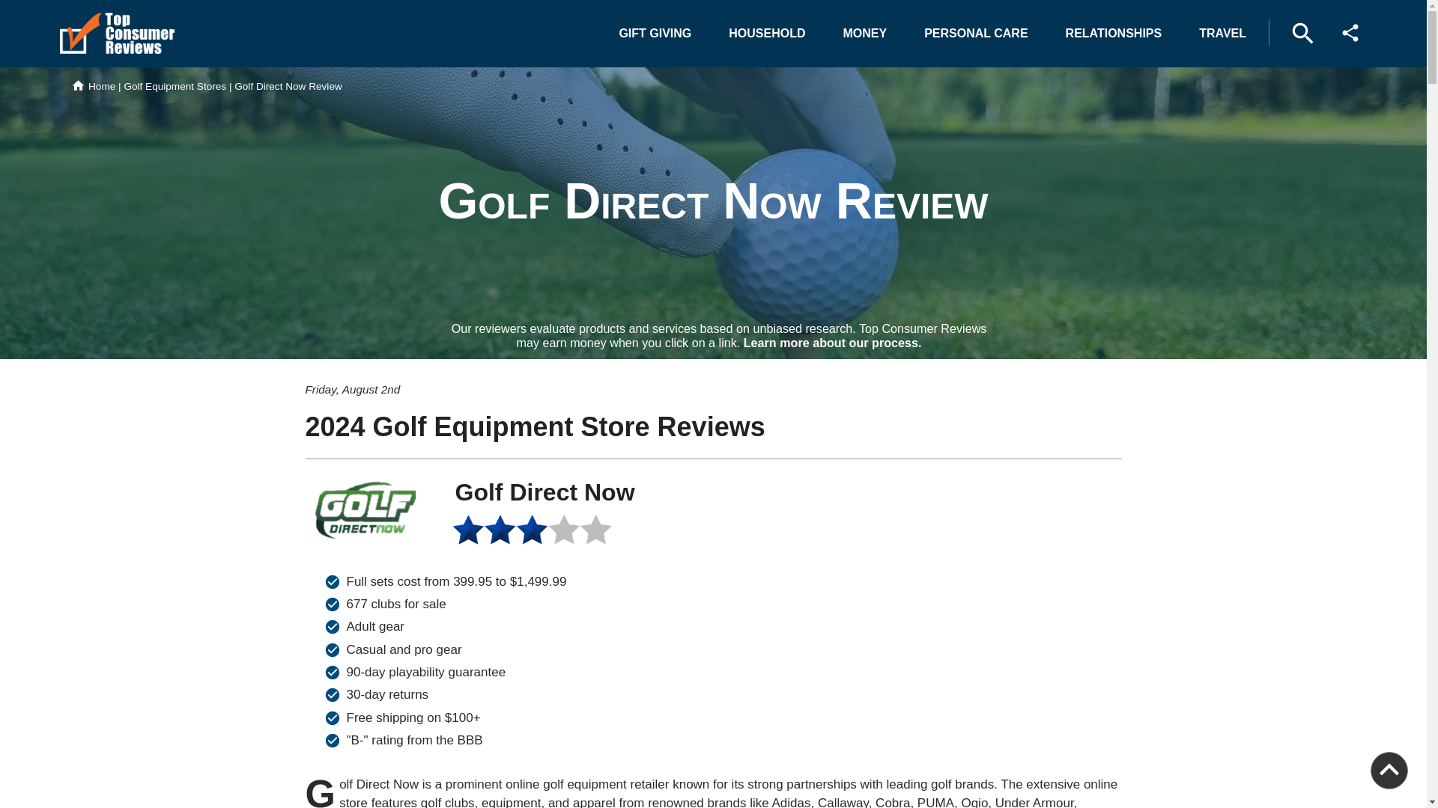 Image resolution: width=1438 pixels, height=808 pixels. Describe the element at coordinates (1302, 33) in the screenshot. I see `Search Top Consumer Reviews` at that location.